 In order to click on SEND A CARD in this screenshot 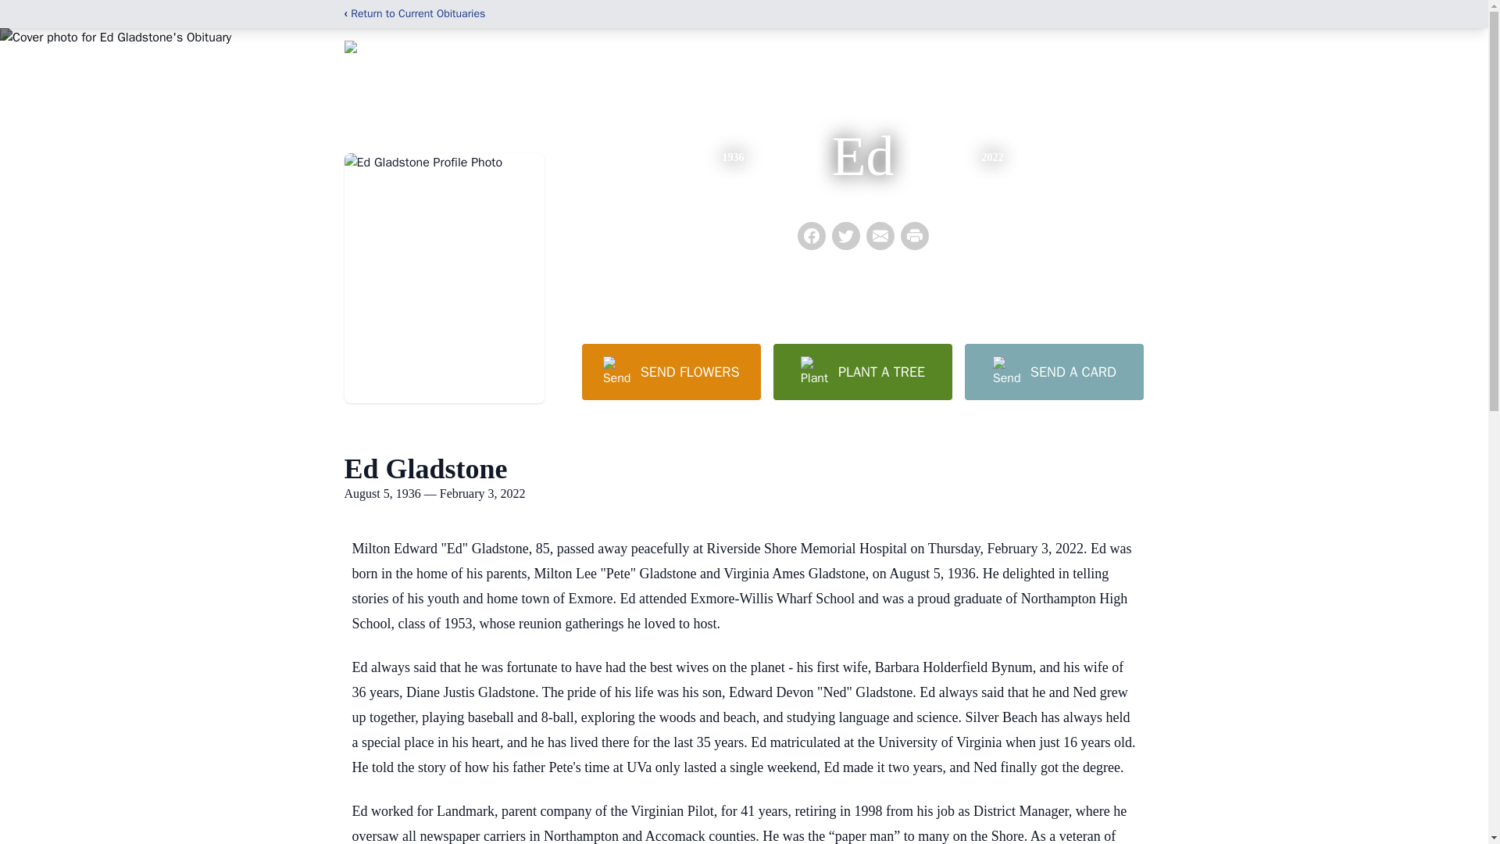, I will do `click(1053, 371)`.